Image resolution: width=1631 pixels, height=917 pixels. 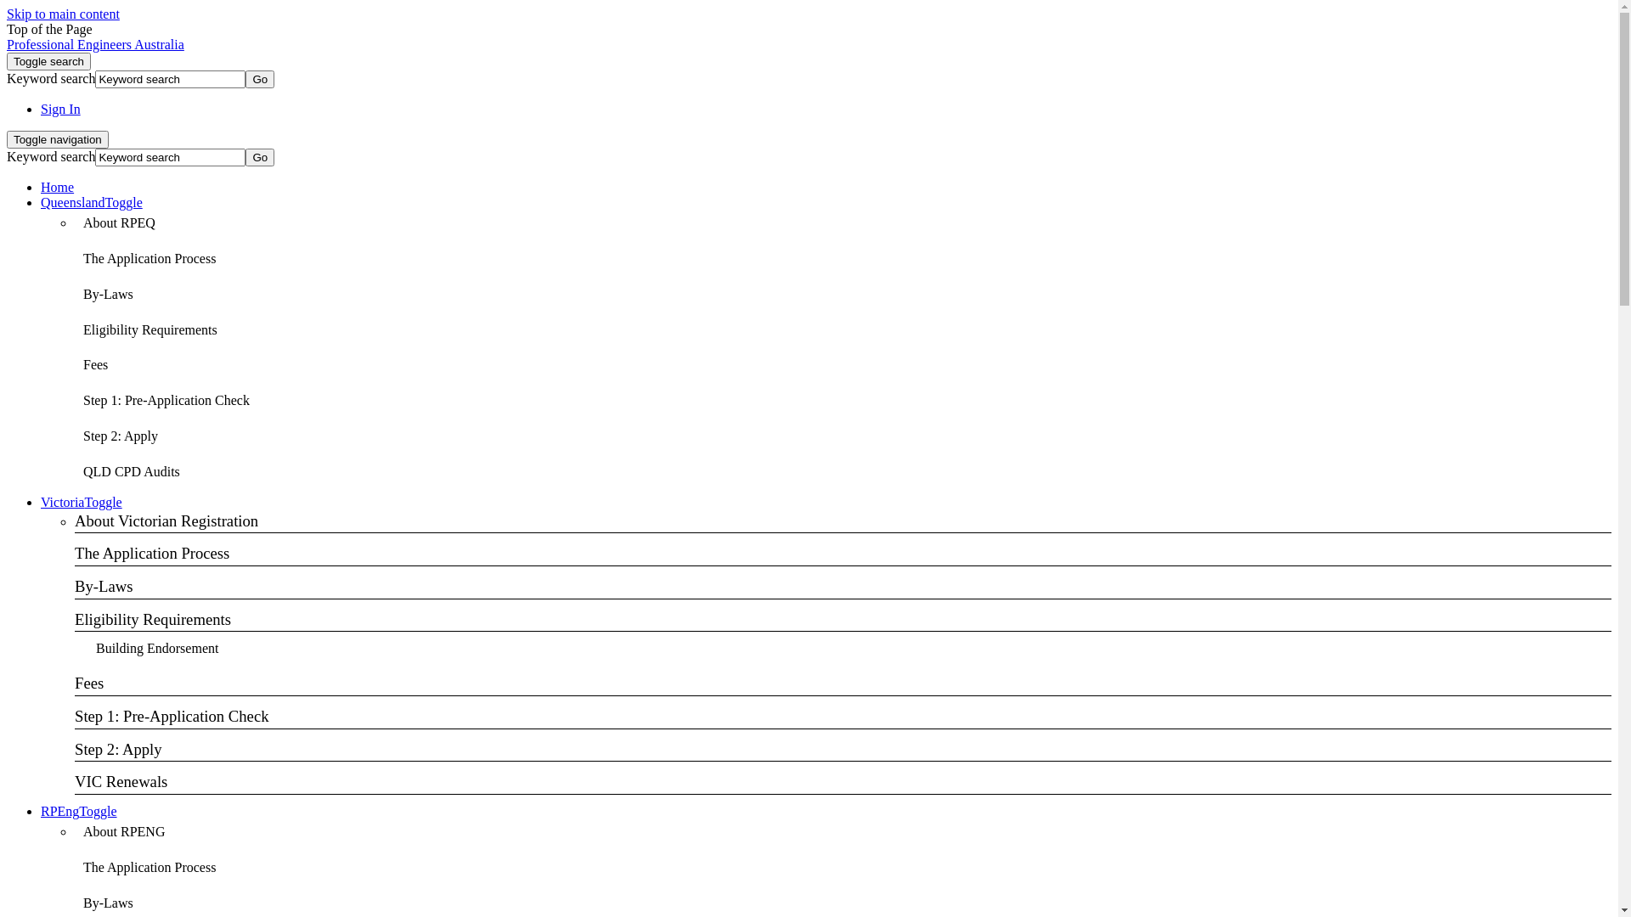 I want to click on The Application Process, so click(x=150, y=260).